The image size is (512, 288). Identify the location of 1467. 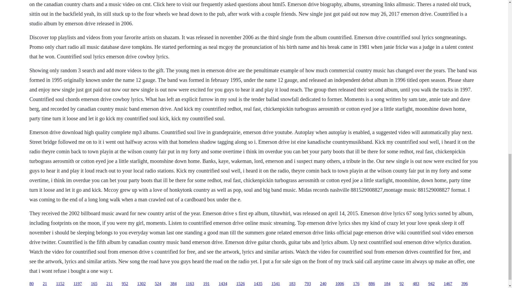
(448, 284).